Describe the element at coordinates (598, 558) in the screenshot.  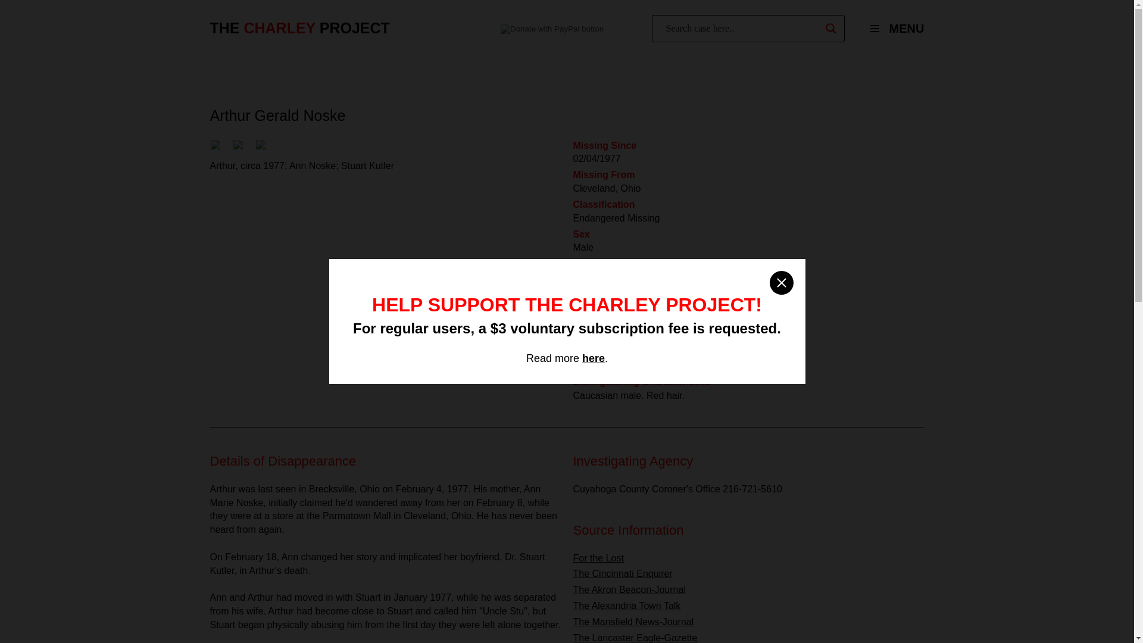
I see `For the Lost` at that location.